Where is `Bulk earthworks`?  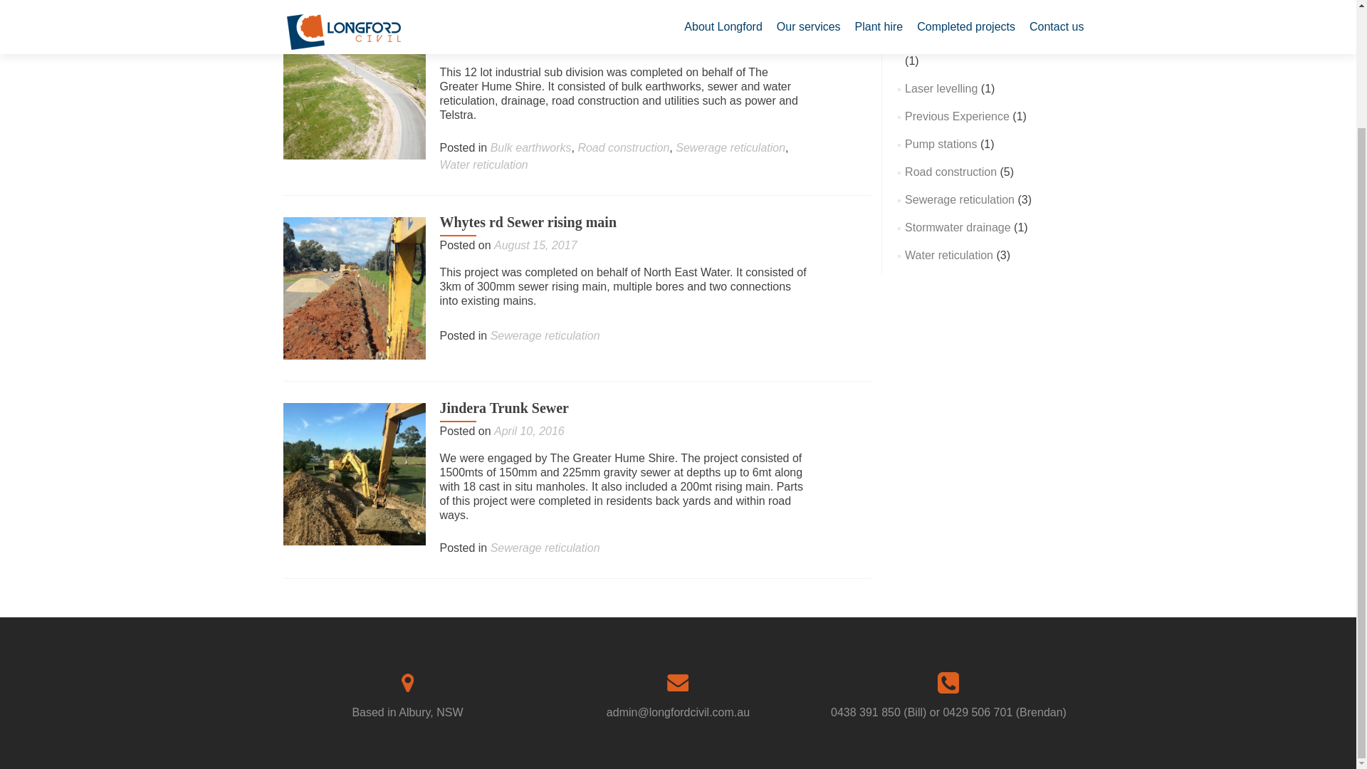
Bulk earthworks is located at coordinates (946, 16).